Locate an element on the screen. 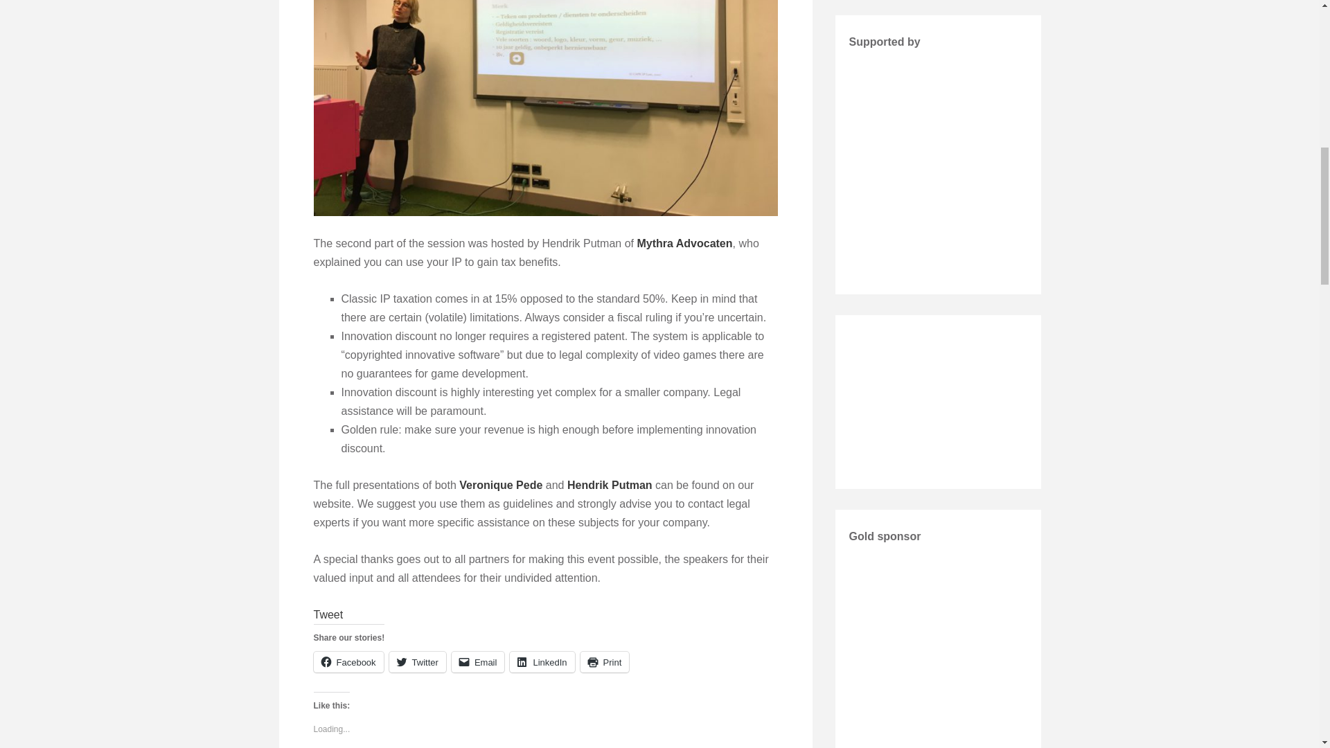 The image size is (1330, 748). Click to email a link to a friend is located at coordinates (478, 661).